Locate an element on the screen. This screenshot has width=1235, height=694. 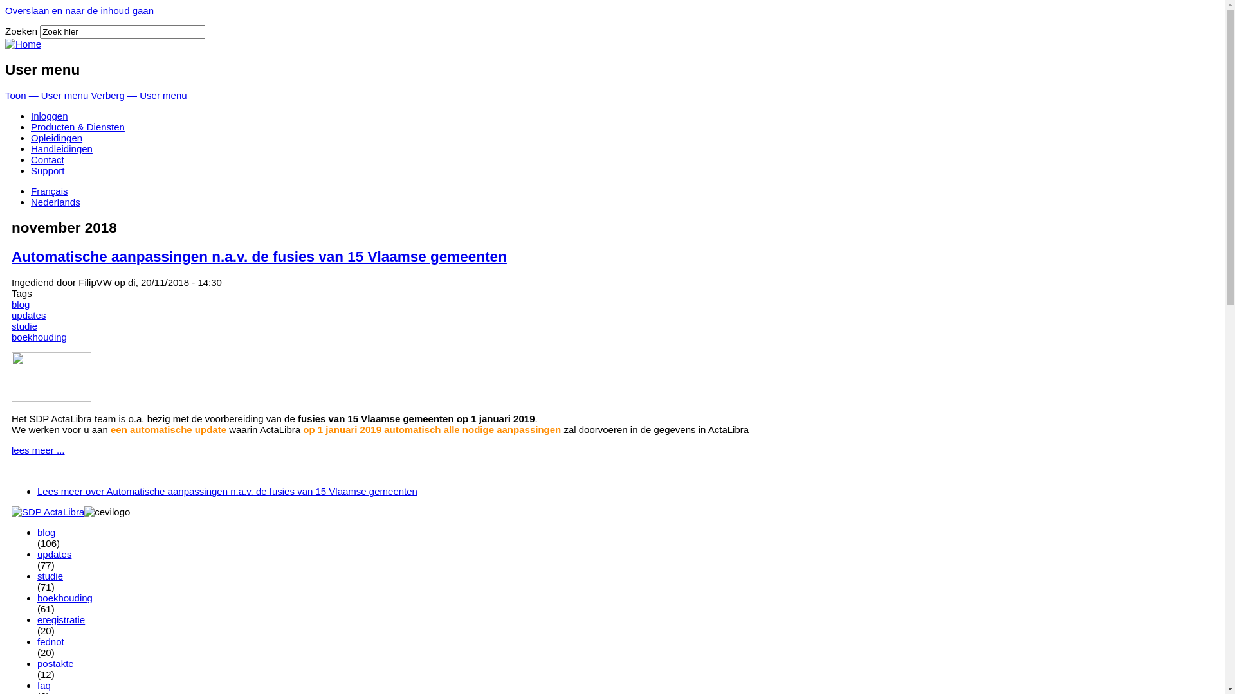
blog is located at coordinates (21, 305).